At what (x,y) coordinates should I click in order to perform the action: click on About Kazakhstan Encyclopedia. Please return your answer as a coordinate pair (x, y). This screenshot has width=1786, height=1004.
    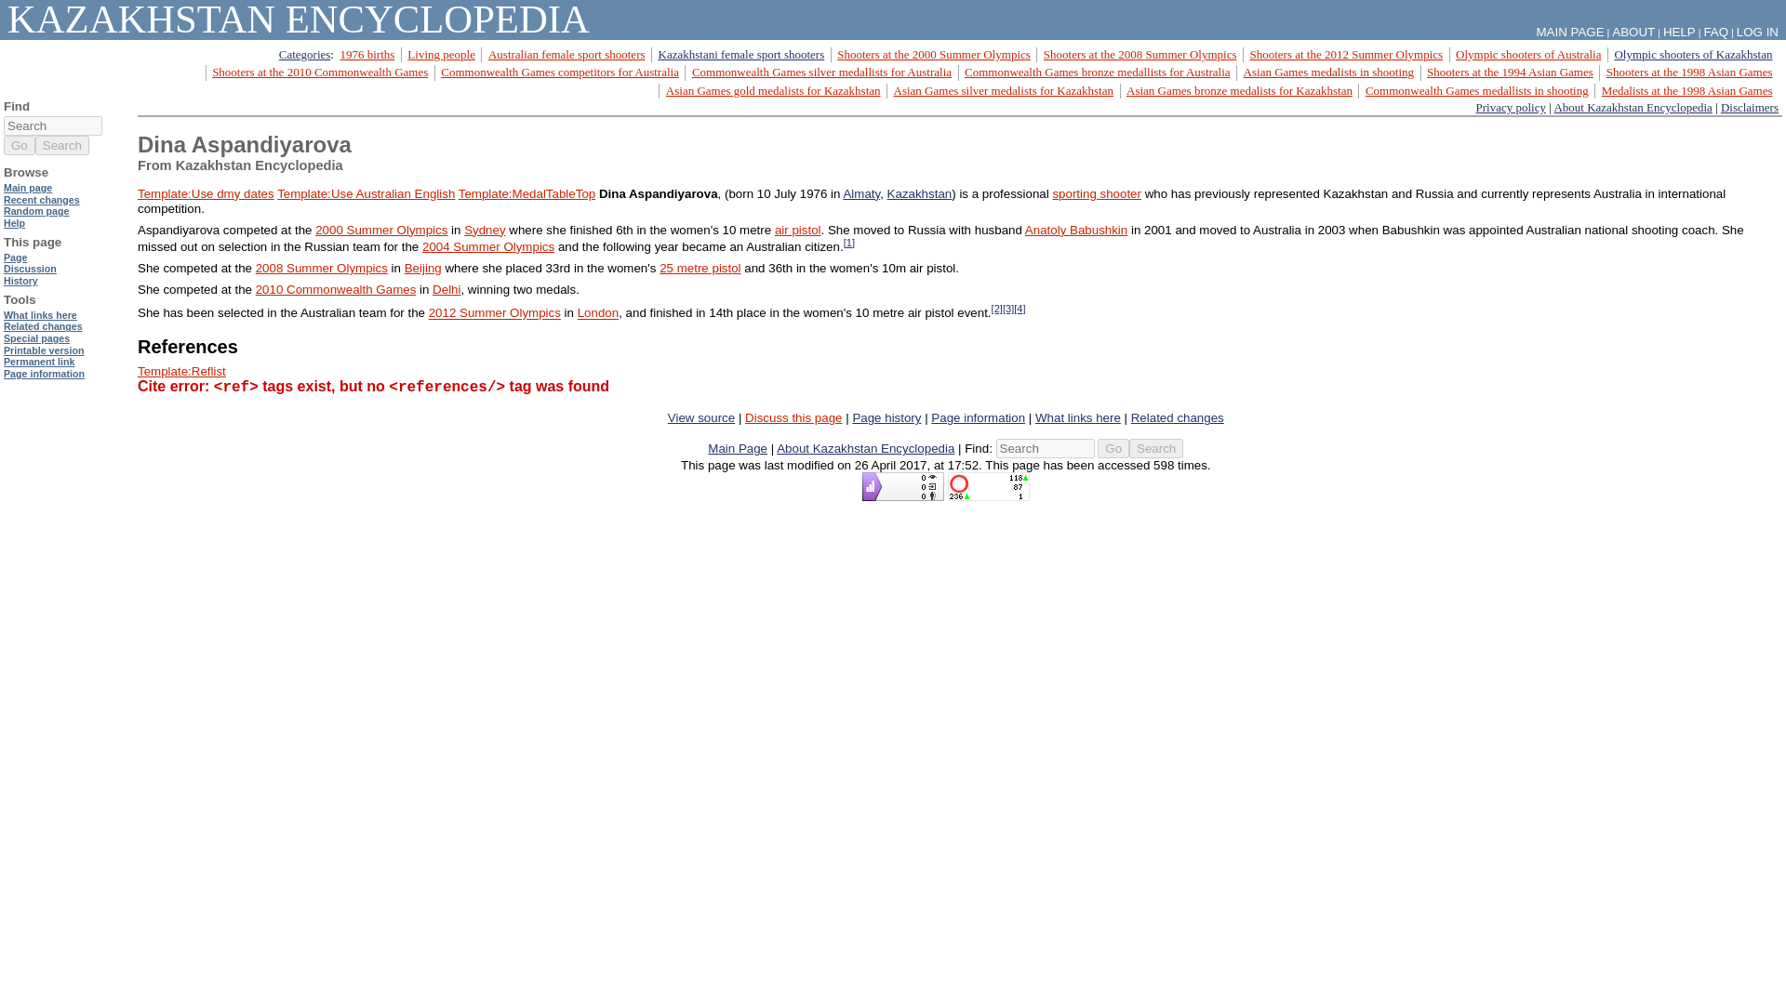
    Looking at the image, I should click on (1632, 108).